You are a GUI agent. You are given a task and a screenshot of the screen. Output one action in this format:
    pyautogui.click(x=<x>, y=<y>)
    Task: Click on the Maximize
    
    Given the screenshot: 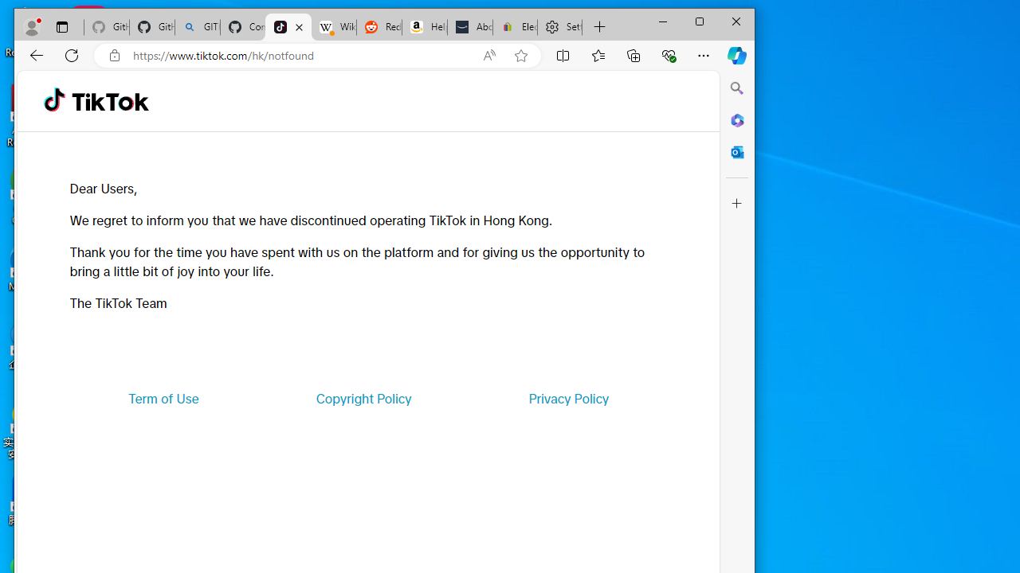 What is the action you would take?
    pyautogui.click(x=700, y=21)
    